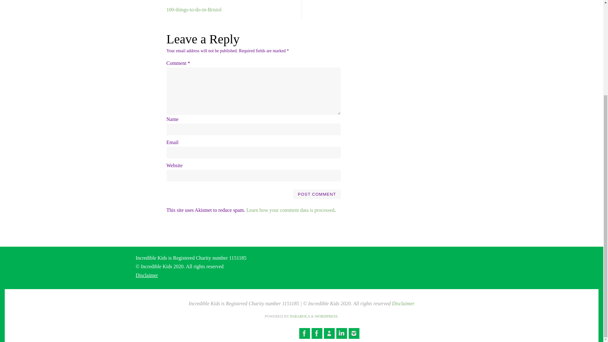 The height and width of the screenshot is (342, 608). Describe the element at coordinates (317, 194) in the screenshot. I see `Post Comment` at that location.